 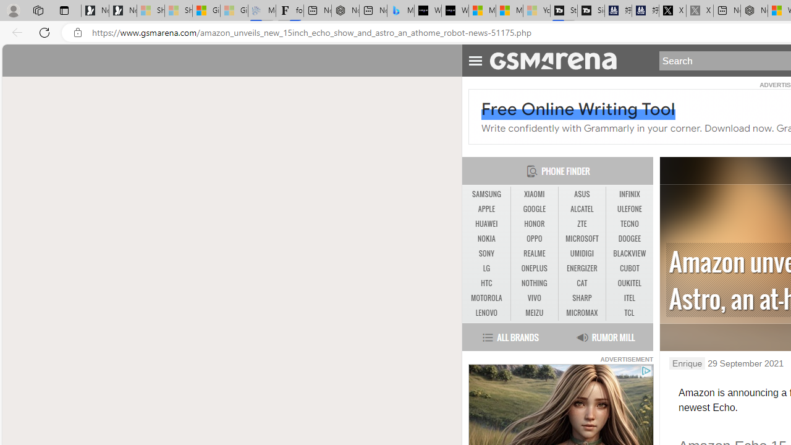 What do you see at coordinates (629, 254) in the screenshot?
I see `BLACKVIEW` at bounding box center [629, 254].